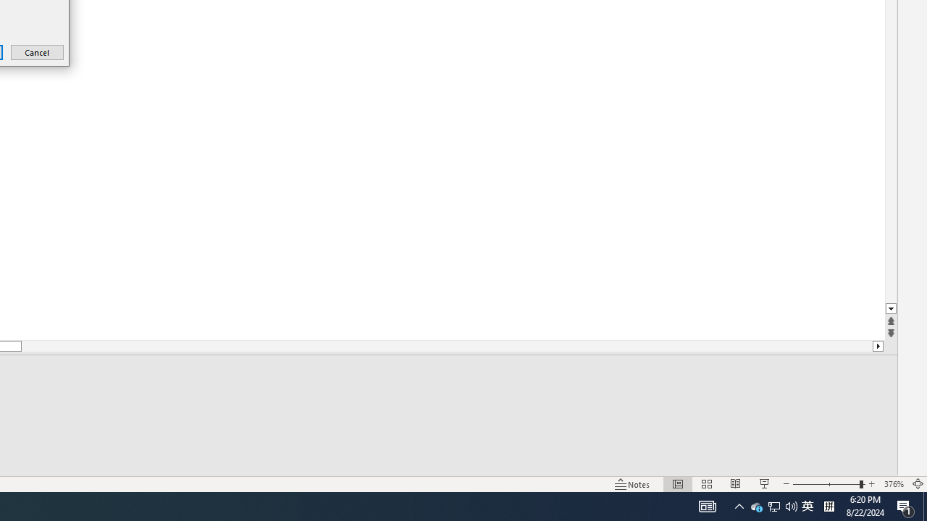  Describe the element at coordinates (925, 507) in the screenshot. I see `Q2790: 100%` at that location.